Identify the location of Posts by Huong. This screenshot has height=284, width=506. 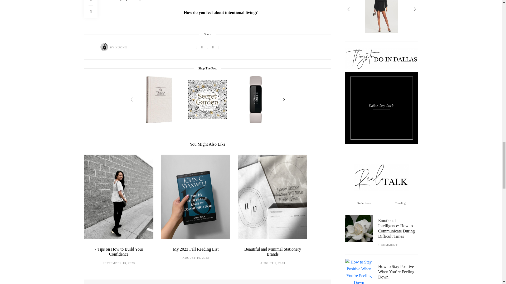
(121, 47).